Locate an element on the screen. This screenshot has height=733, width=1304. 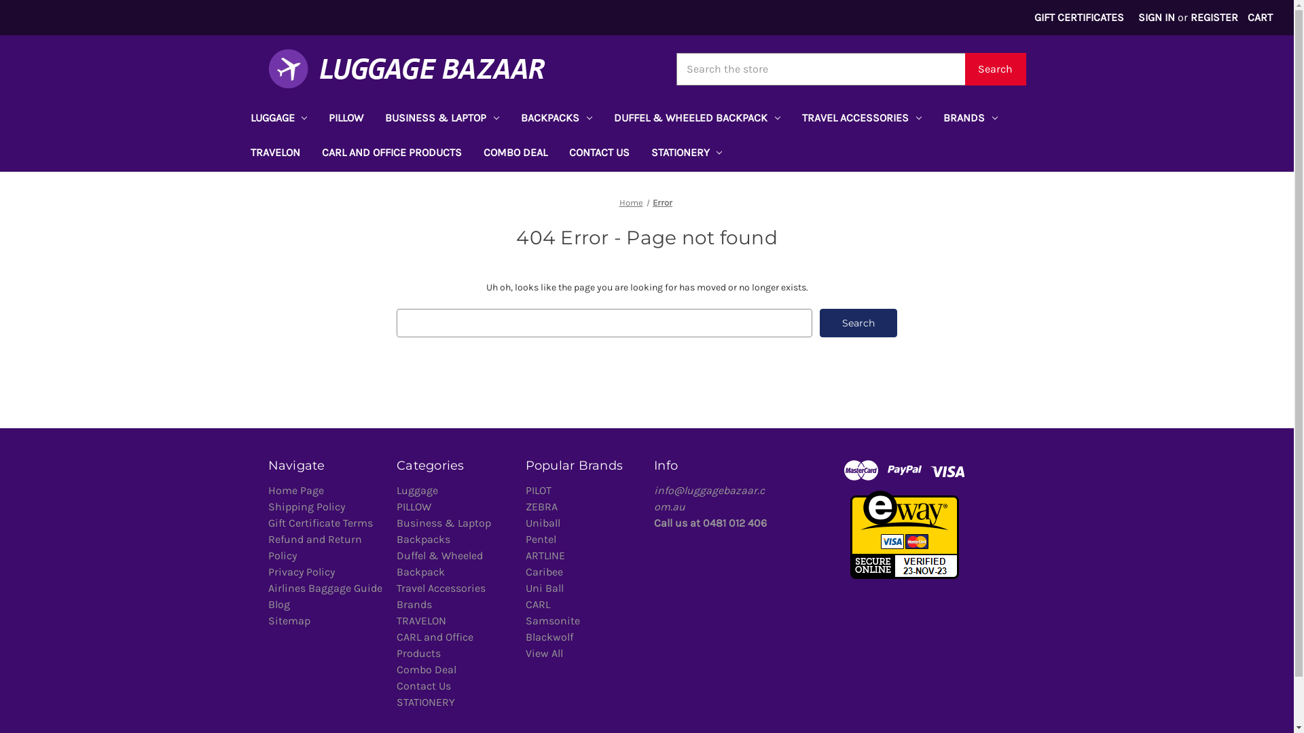
CARL is located at coordinates (538, 604).